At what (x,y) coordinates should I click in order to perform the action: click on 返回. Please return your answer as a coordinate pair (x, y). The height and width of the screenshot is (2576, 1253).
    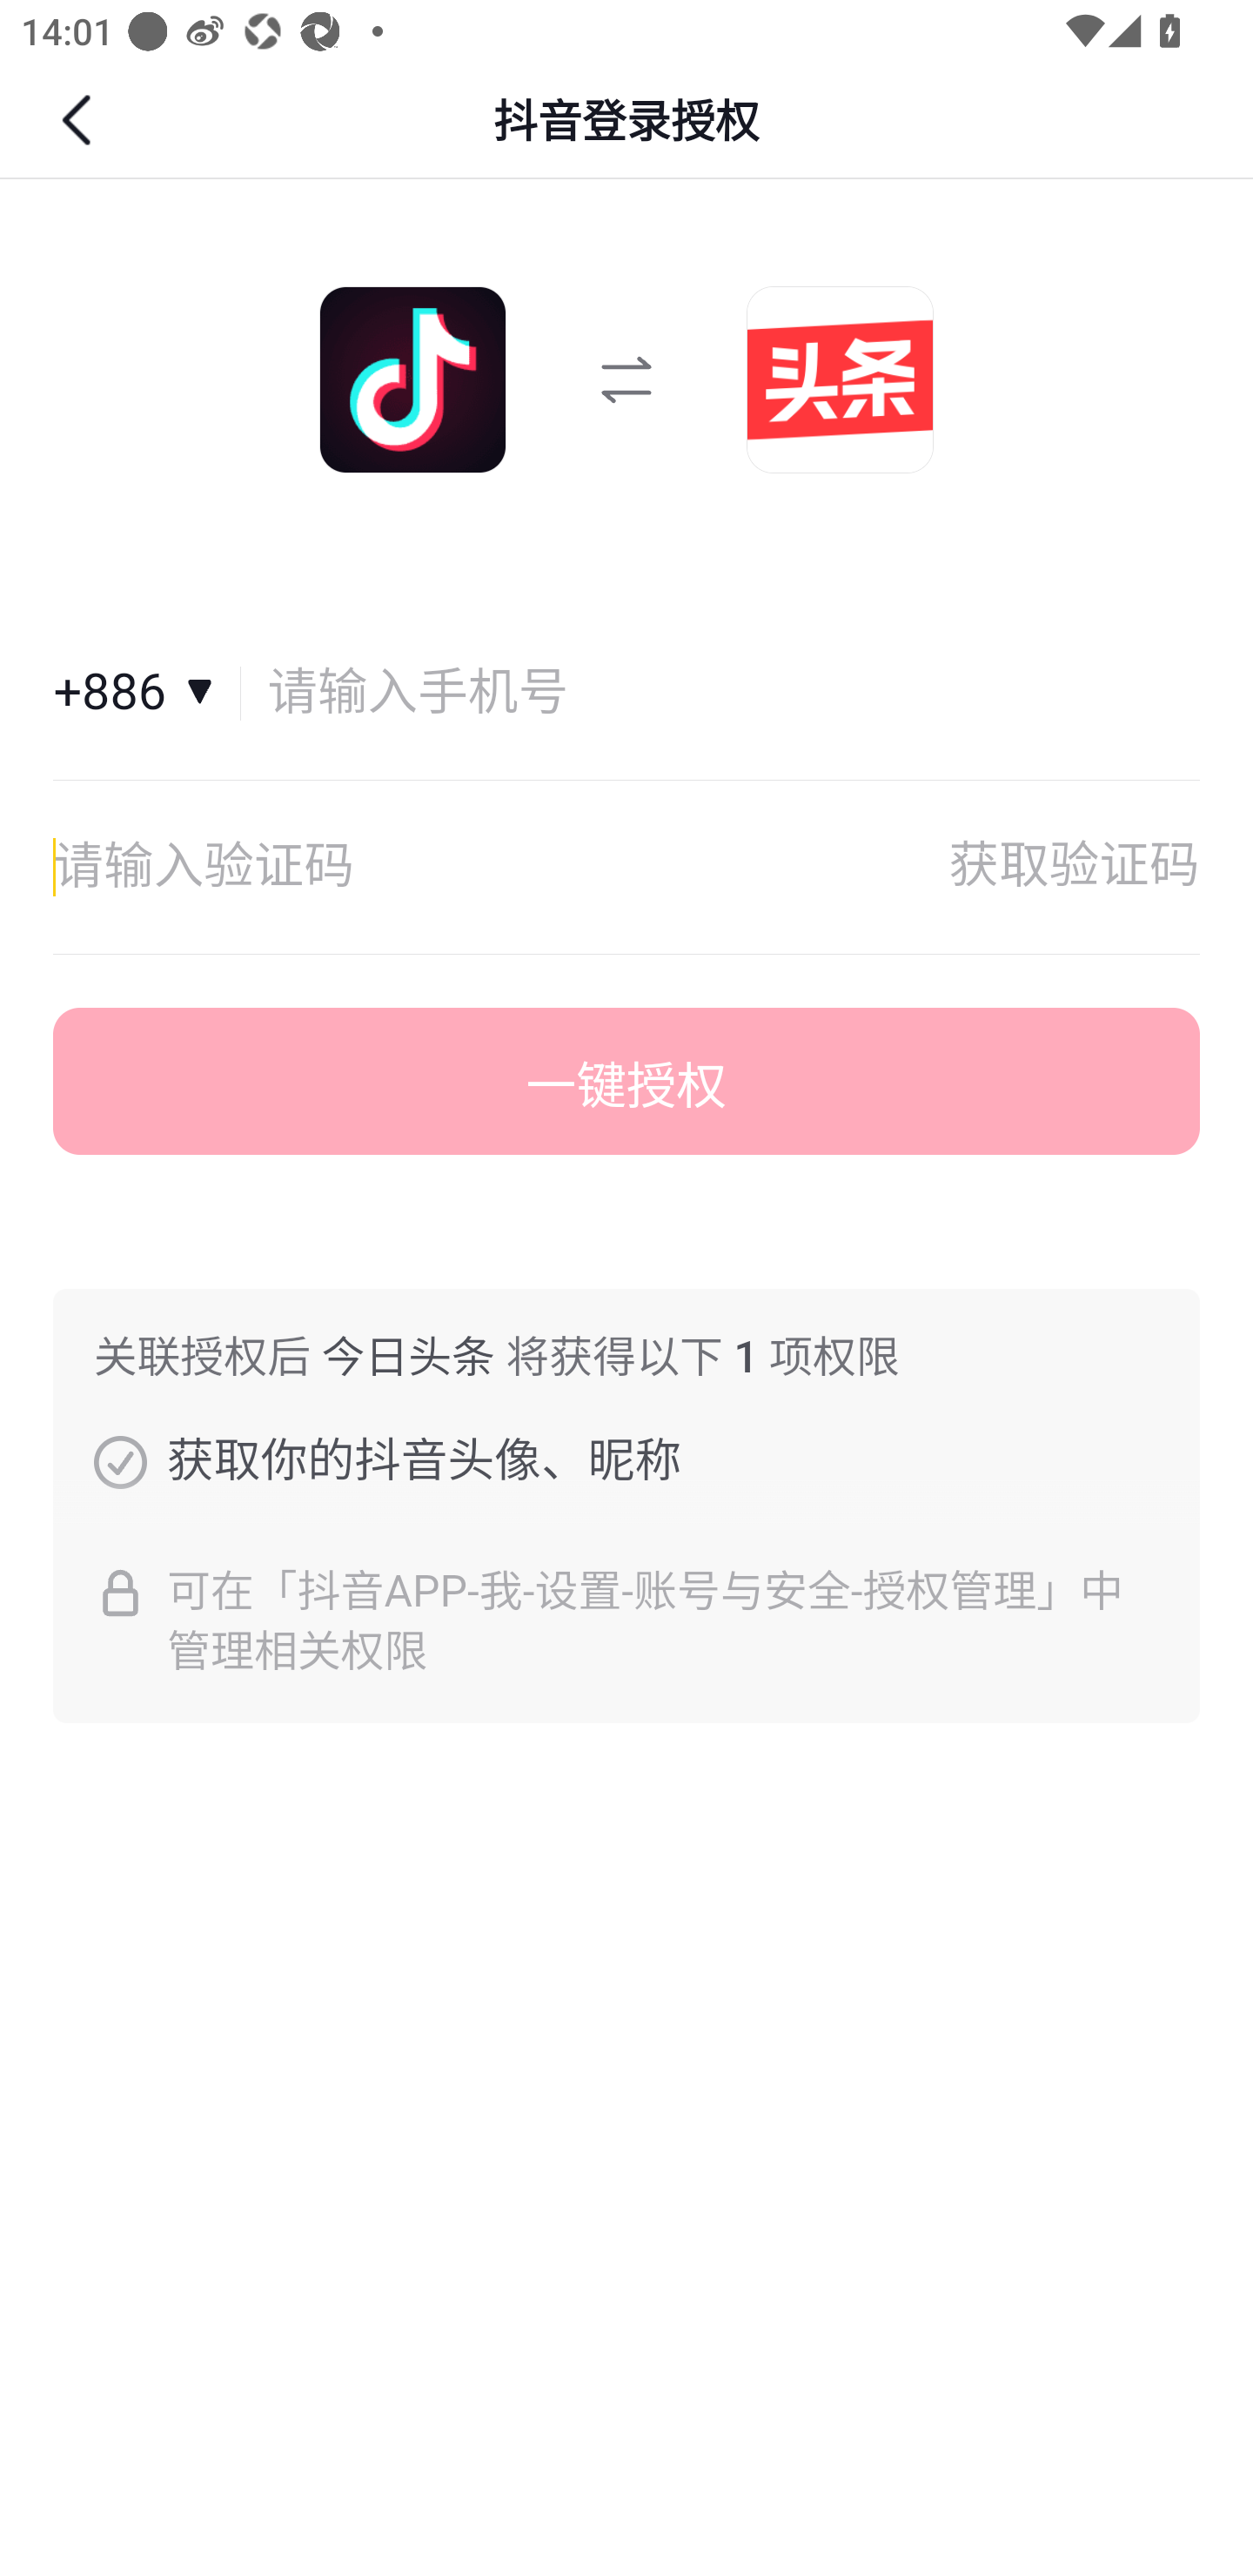
    Looking at the image, I should click on (80, 120).